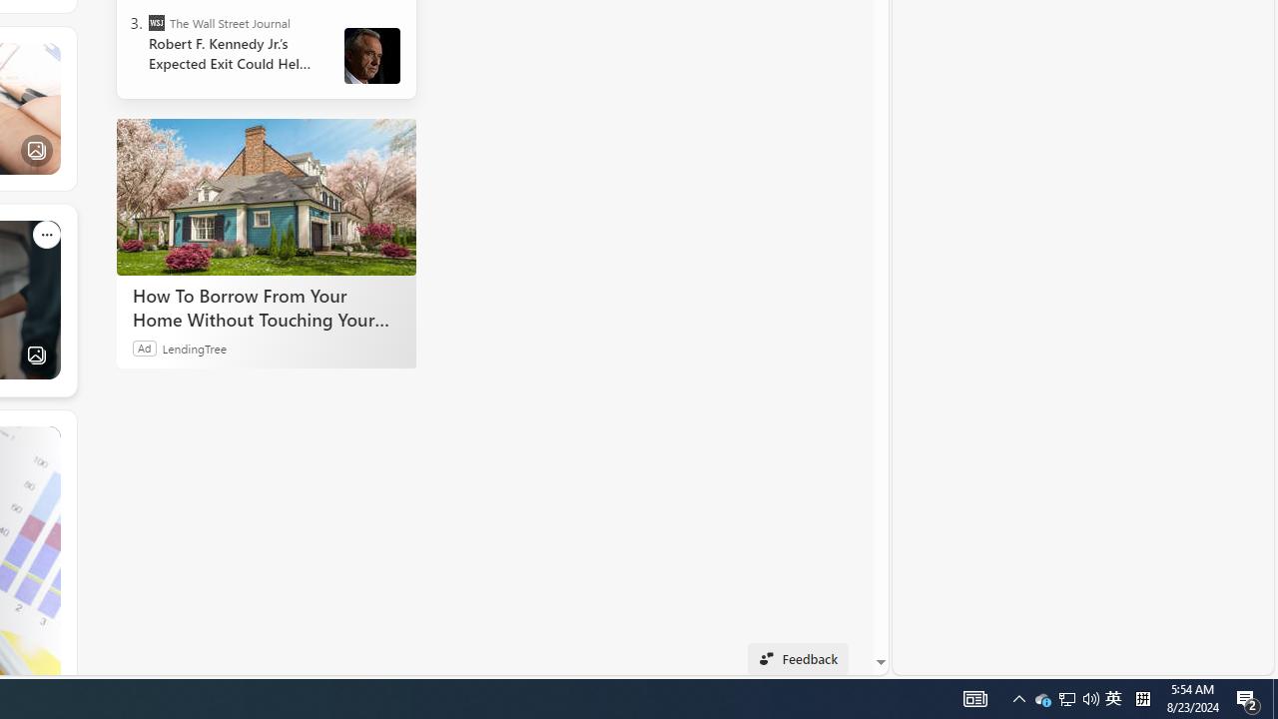  I want to click on Ad, so click(145, 348).